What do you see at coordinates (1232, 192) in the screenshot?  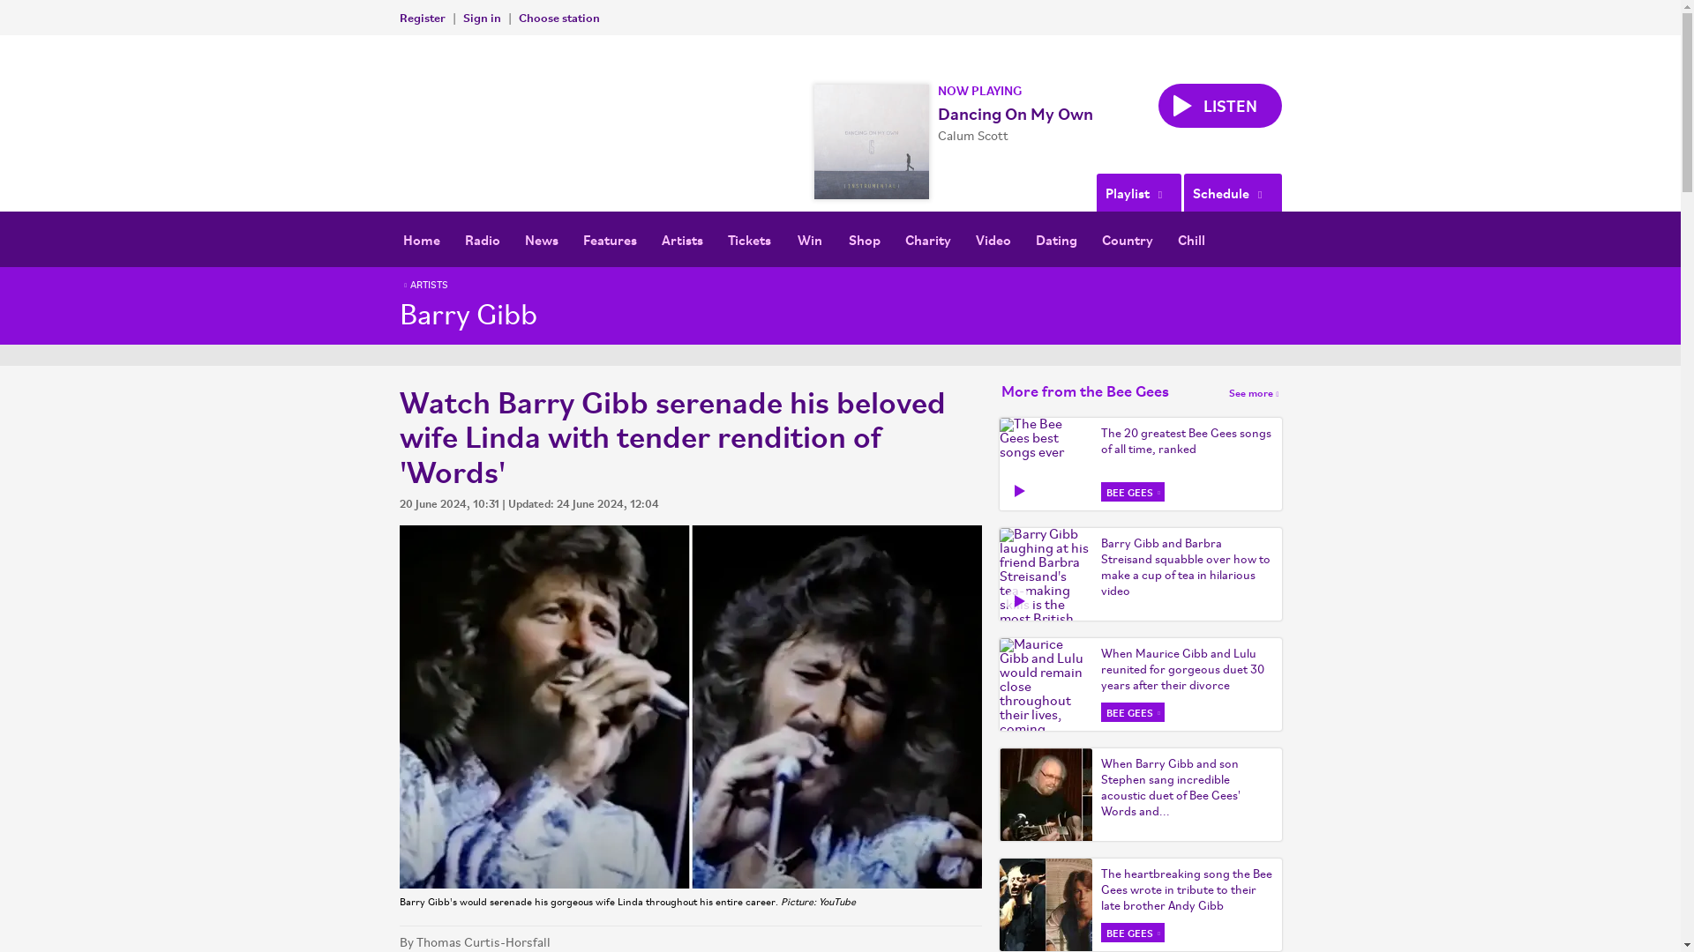 I see `Schedule` at bounding box center [1232, 192].